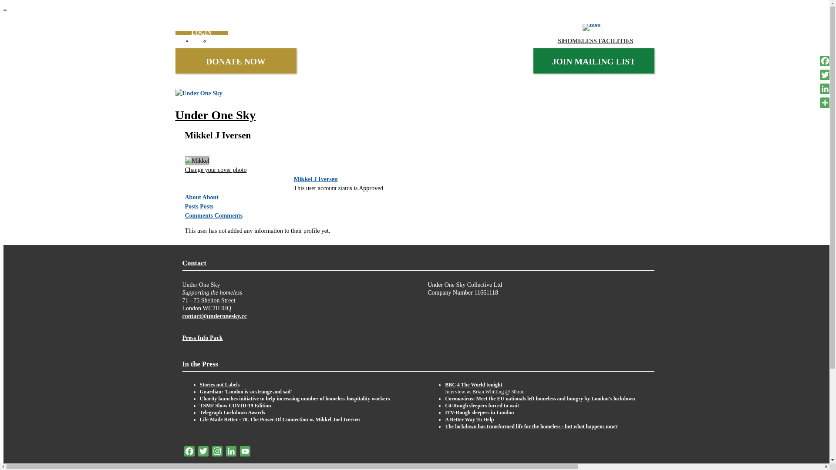 This screenshot has width=836, height=470. Describe the element at coordinates (245, 453) in the screenshot. I see `YouTube Channel` at that location.